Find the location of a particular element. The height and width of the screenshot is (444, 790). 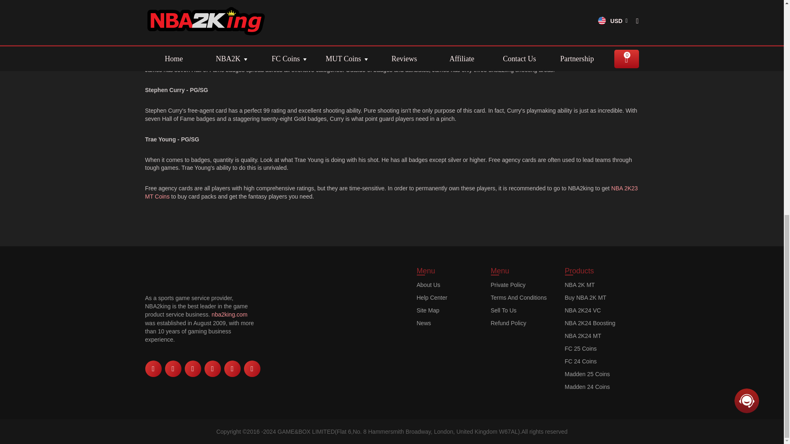

Help Center is located at coordinates (447, 298).